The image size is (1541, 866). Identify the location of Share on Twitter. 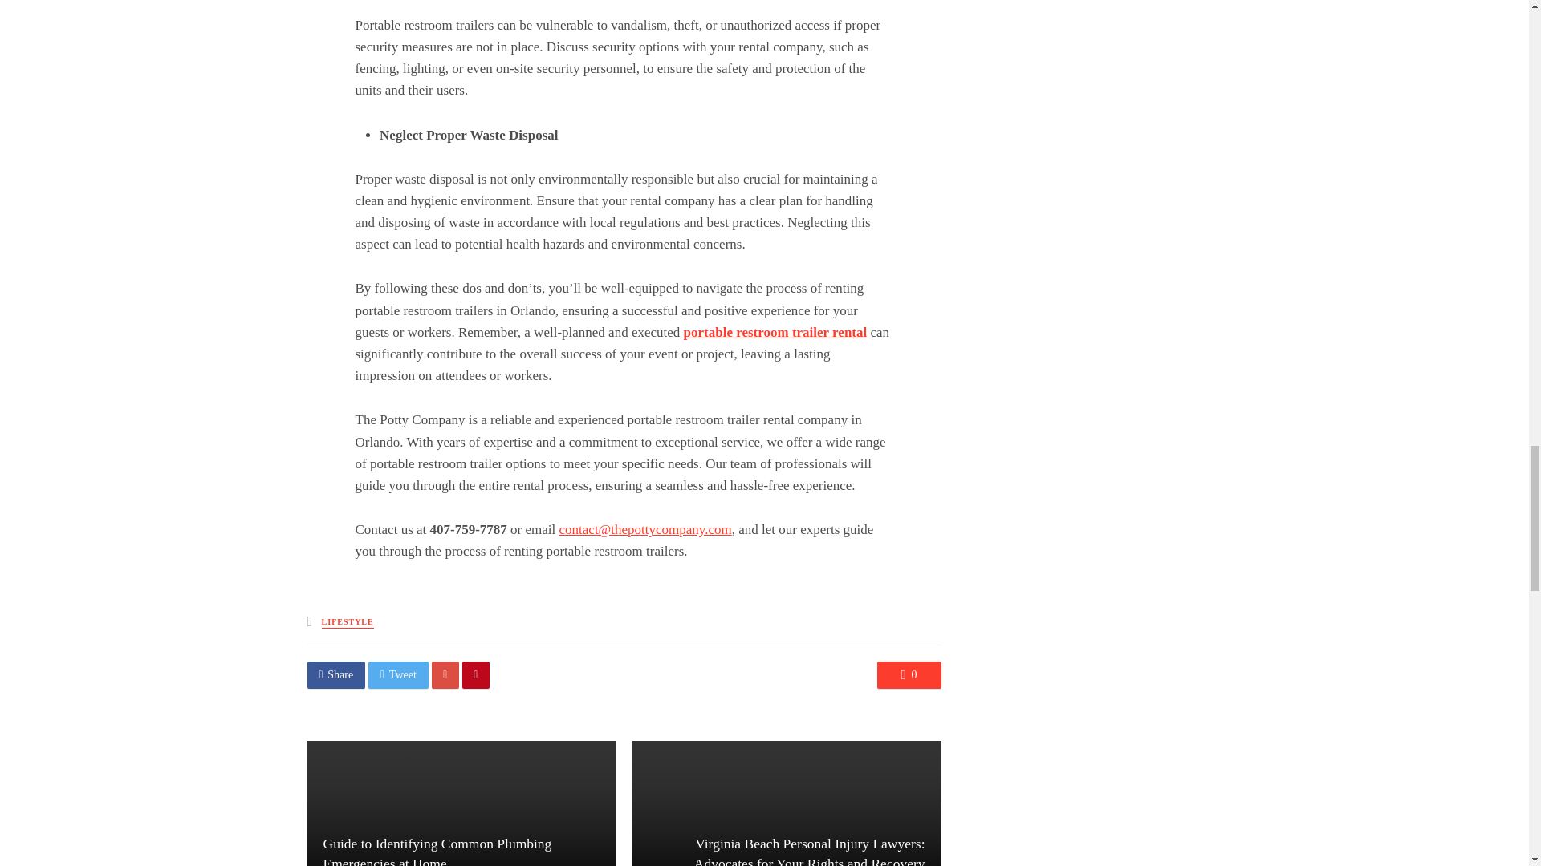
(398, 675).